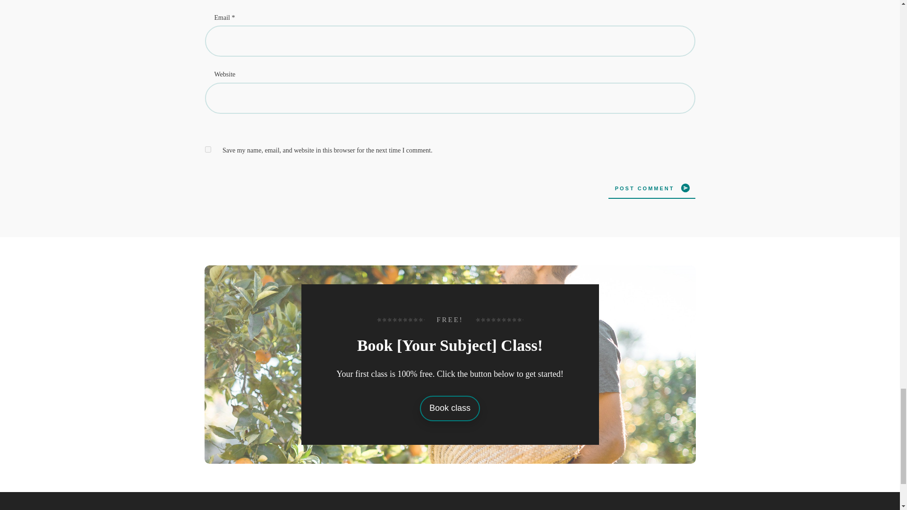 The width and height of the screenshot is (907, 510). What do you see at coordinates (652, 188) in the screenshot?
I see `POST COMMENT` at bounding box center [652, 188].